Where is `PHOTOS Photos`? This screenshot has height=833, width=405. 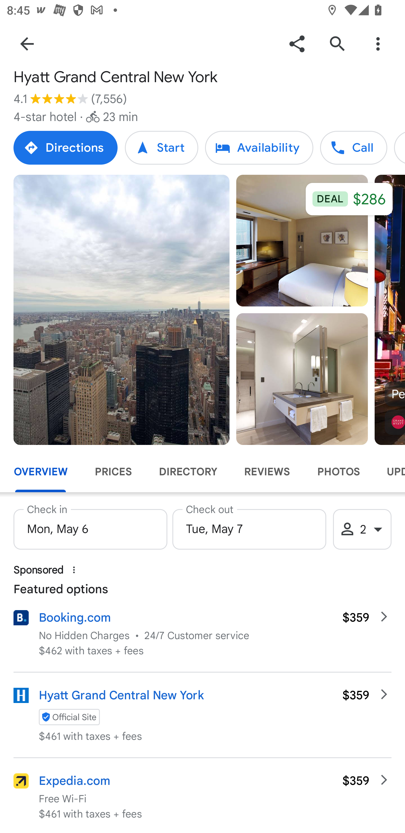
PHOTOS Photos is located at coordinates (338, 472).